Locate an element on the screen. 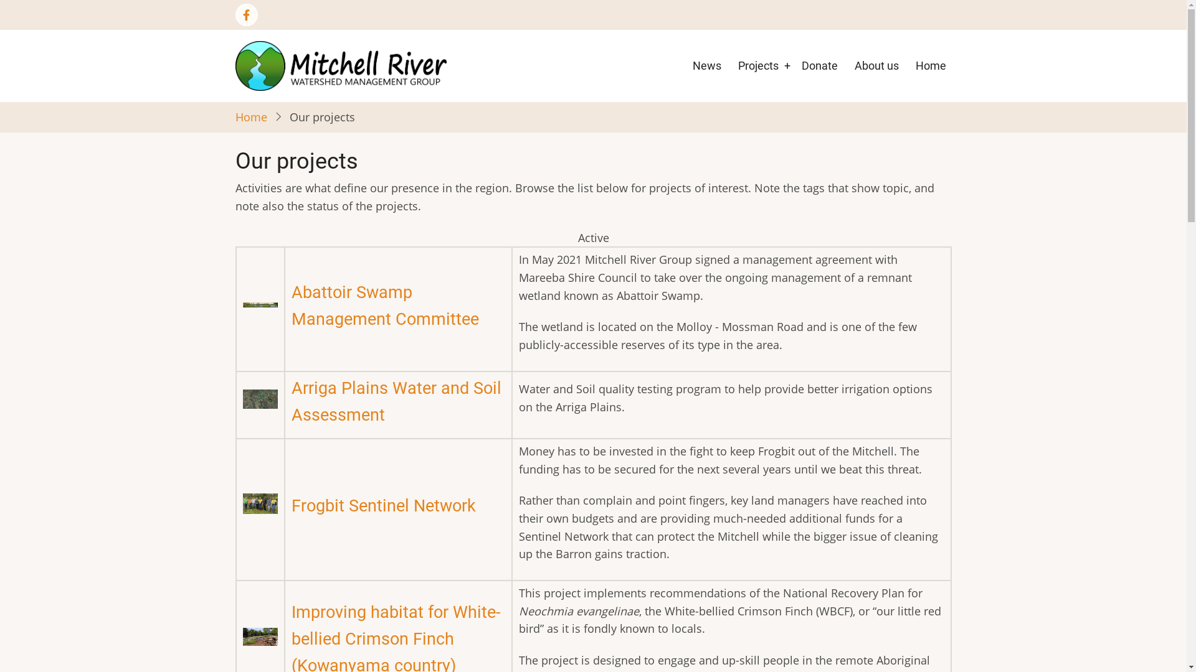 Image resolution: width=1196 pixels, height=672 pixels. Skip to main content is located at coordinates (0, 0).